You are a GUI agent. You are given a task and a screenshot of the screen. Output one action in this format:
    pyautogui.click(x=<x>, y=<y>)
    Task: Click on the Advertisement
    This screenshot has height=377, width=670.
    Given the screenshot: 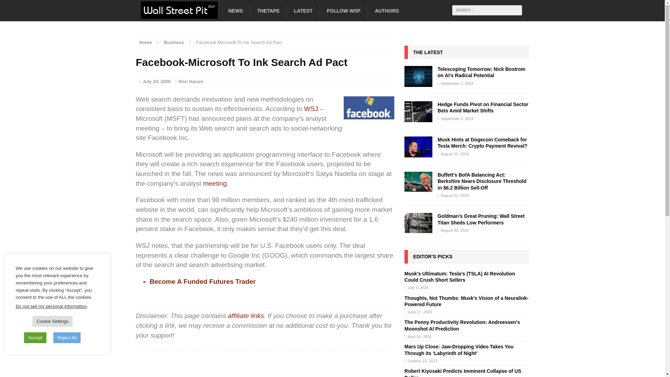 What is the action you would take?
    pyautogui.click(x=265, y=366)
    